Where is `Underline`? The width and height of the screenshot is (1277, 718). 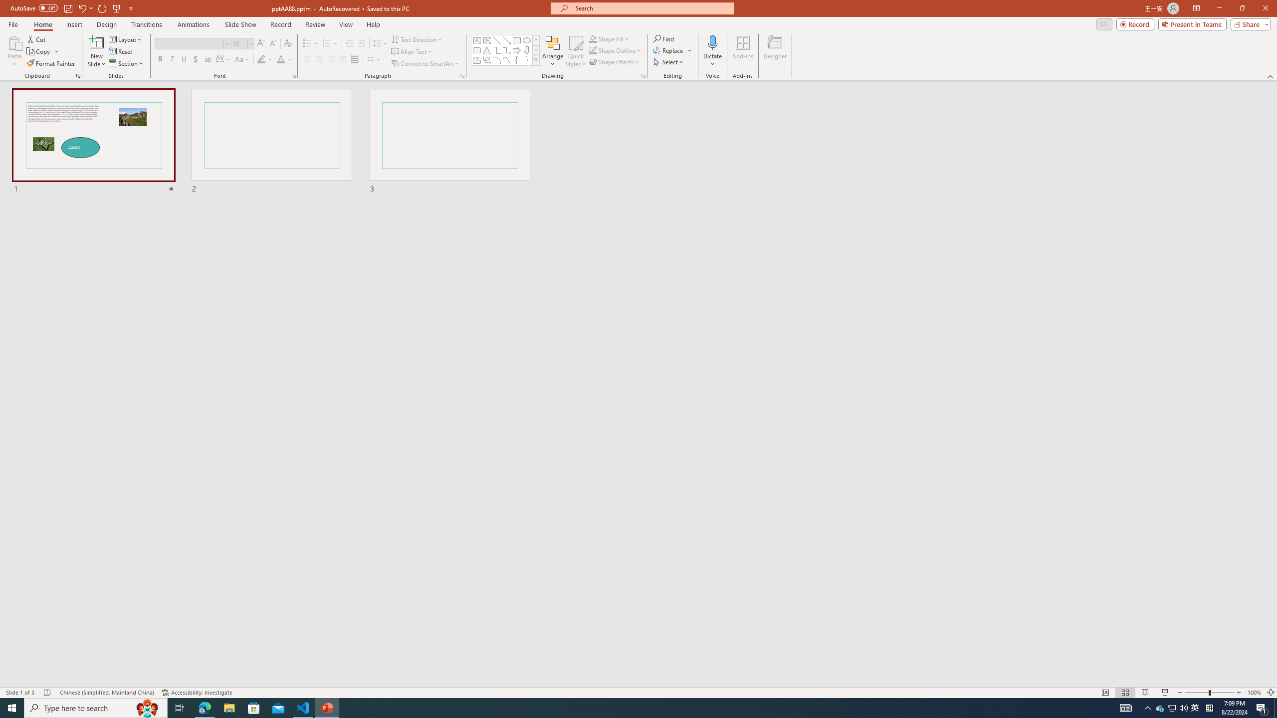
Underline is located at coordinates (184, 60).